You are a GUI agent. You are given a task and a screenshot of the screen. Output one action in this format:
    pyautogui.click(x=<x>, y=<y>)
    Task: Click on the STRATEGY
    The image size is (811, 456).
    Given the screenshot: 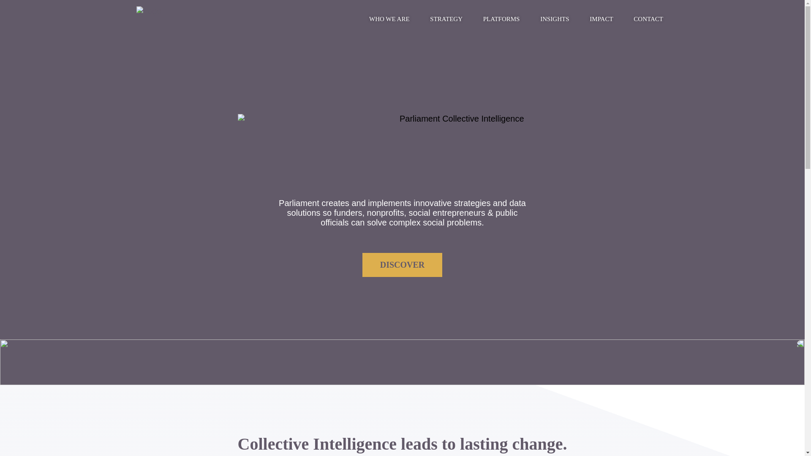 What is the action you would take?
    pyautogui.click(x=446, y=19)
    